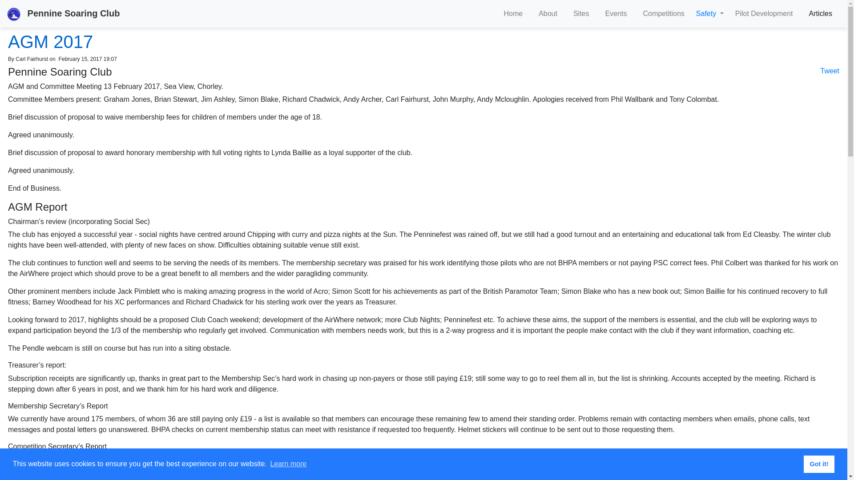 The image size is (854, 480). What do you see at coordinates (707, 13) in the screenshot?
I see `Safety` at bounding box center [707, 13].